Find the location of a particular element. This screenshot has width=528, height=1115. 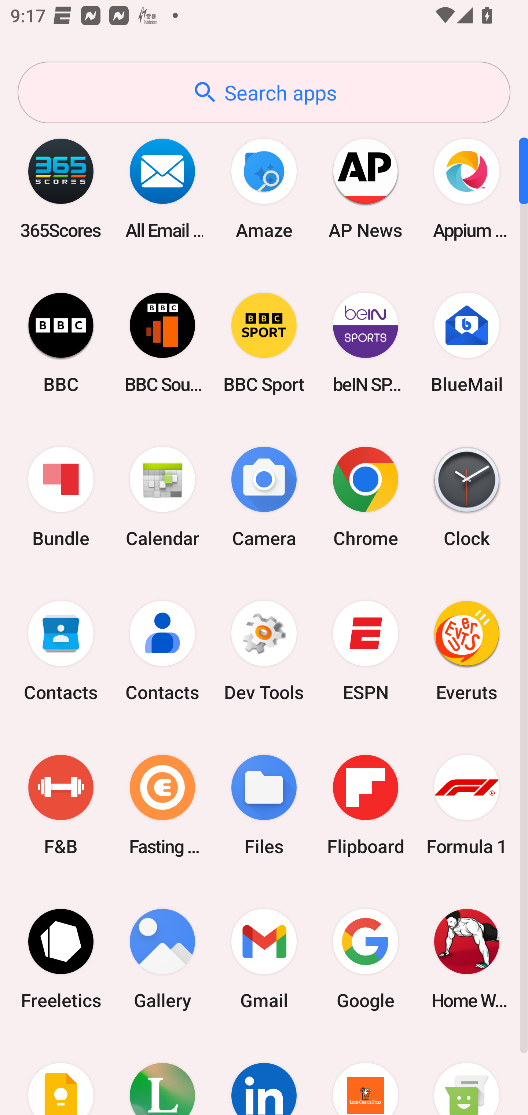

Camera is located at coordinates (264, 497).